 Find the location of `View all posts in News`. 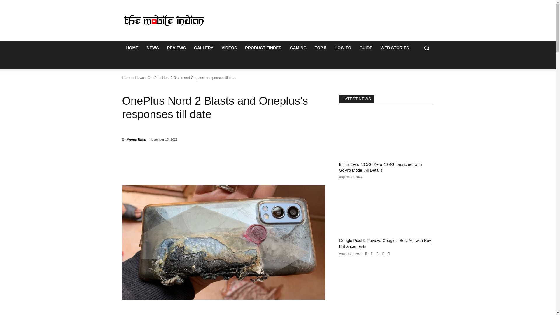

View all posts in News is located at coordinates (139, 78).